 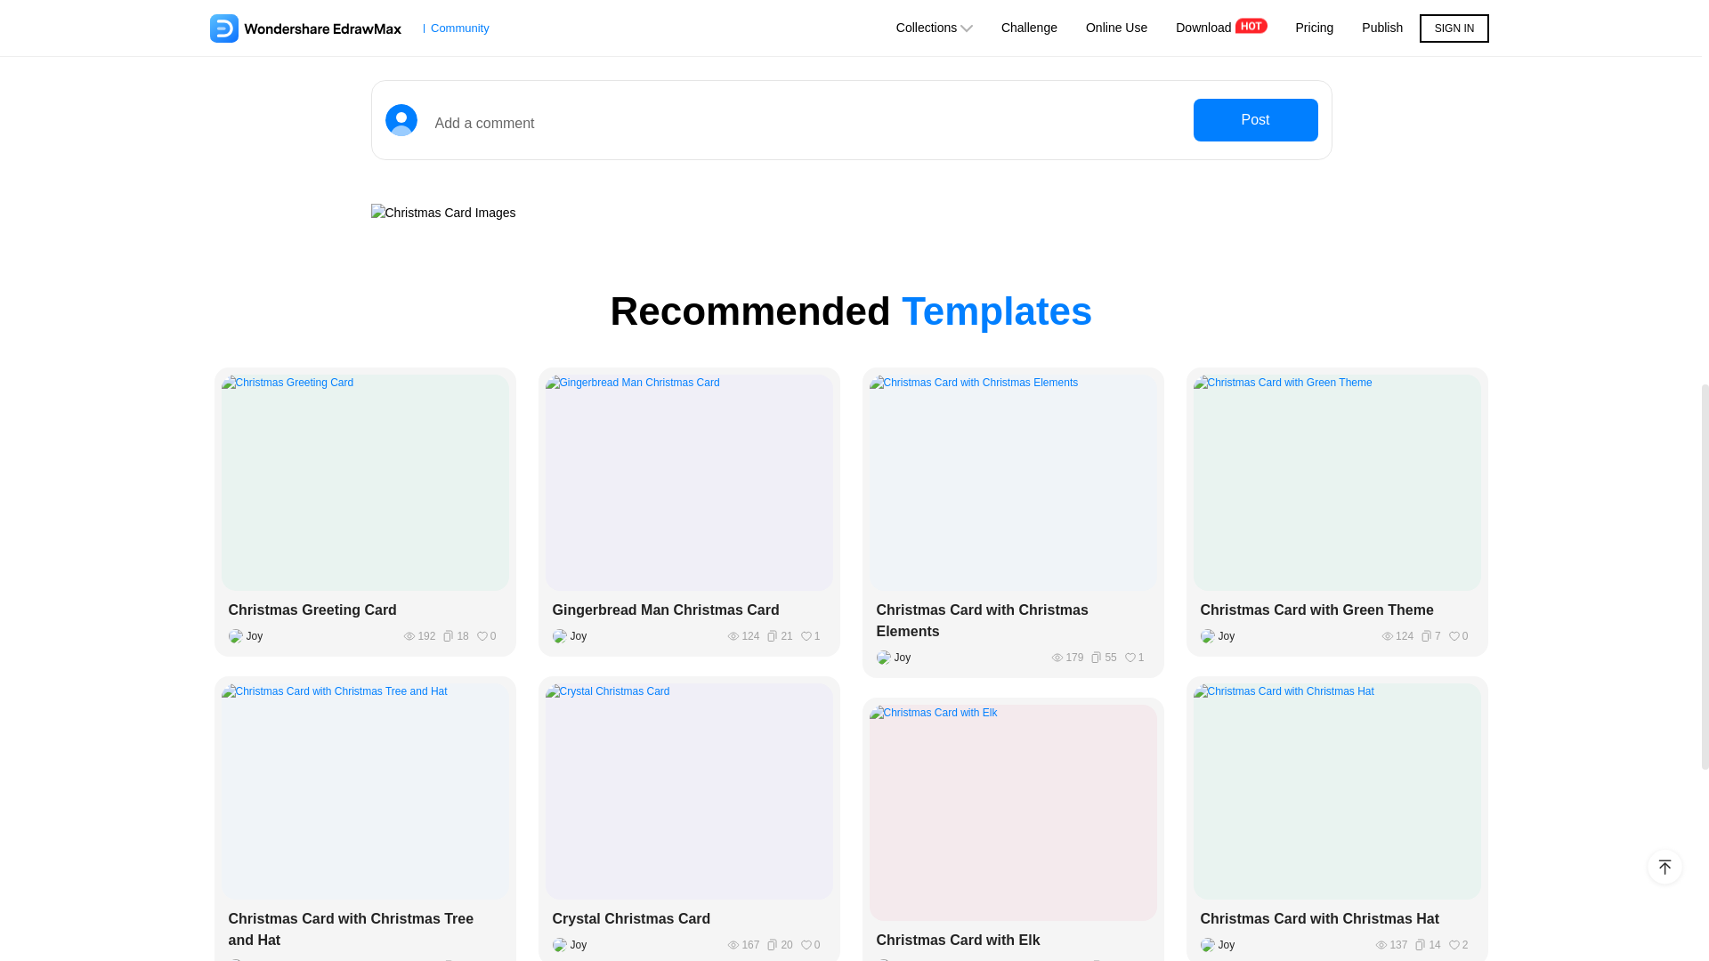 I want to click on Joy, so click(x=573, y=635).